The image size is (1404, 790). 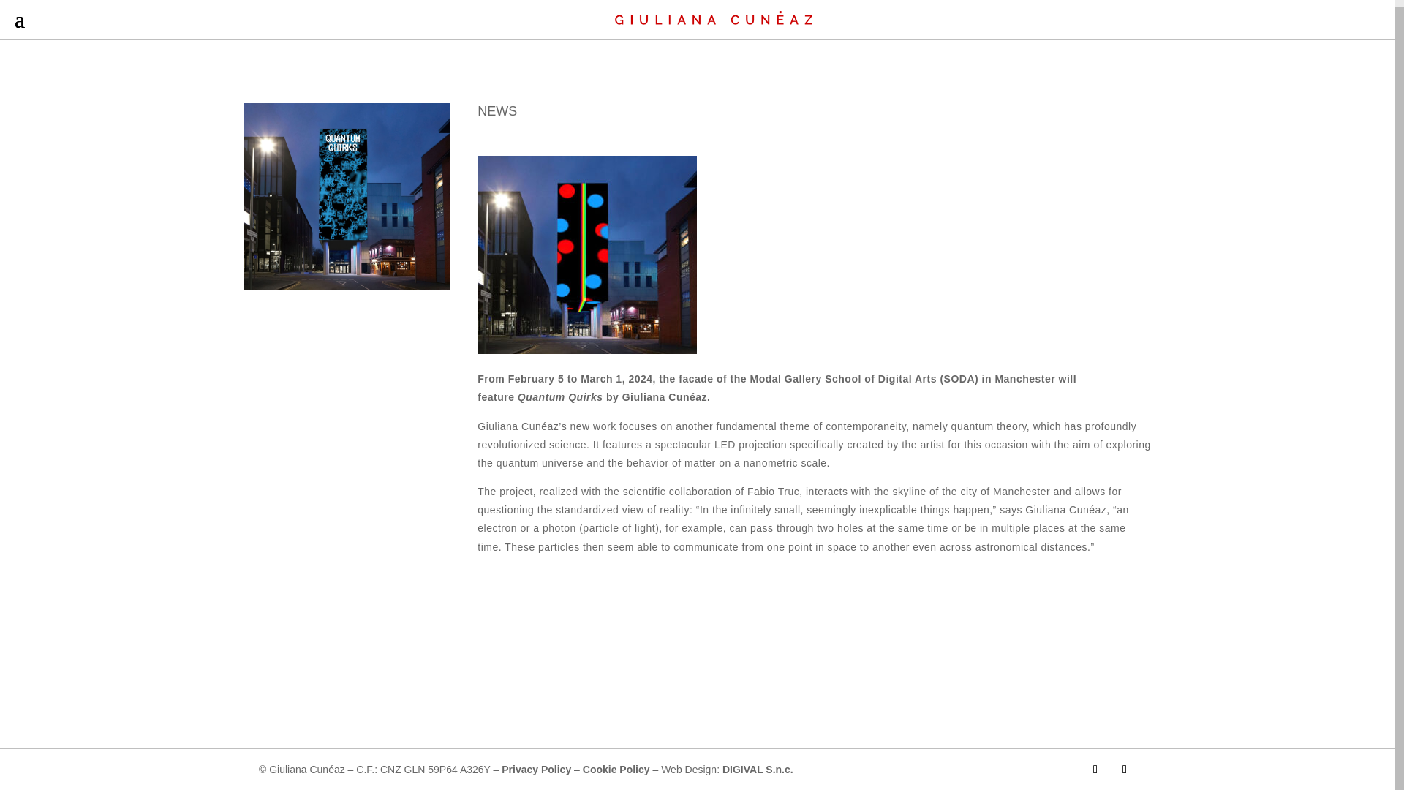 What do you see at coordinates (1125, 770) in the screenshot?
I see `Follow on LinkedIn` at bounding box center [1125, 770].